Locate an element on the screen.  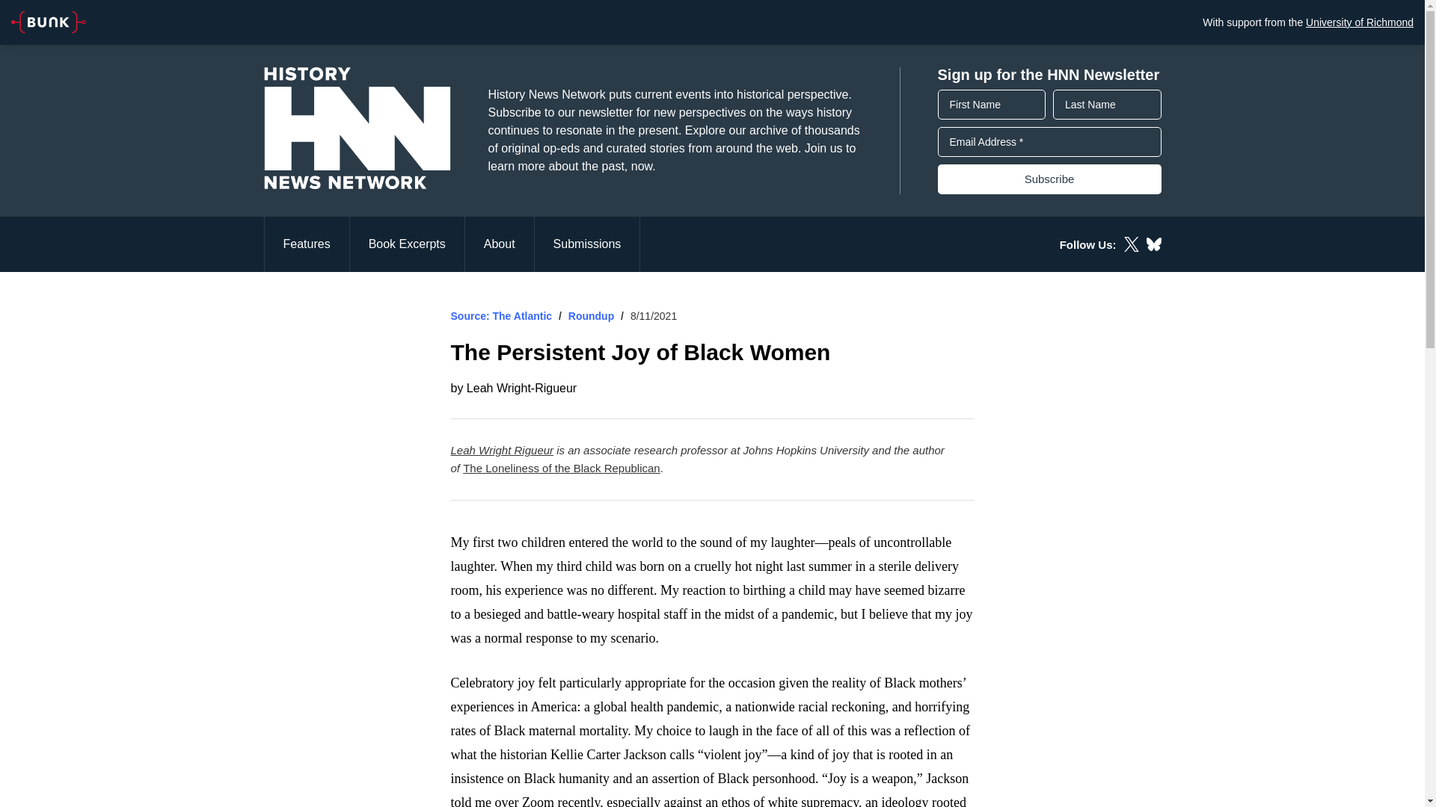
Follow HNN on Bluesky is located at coordinates (1153, 244).